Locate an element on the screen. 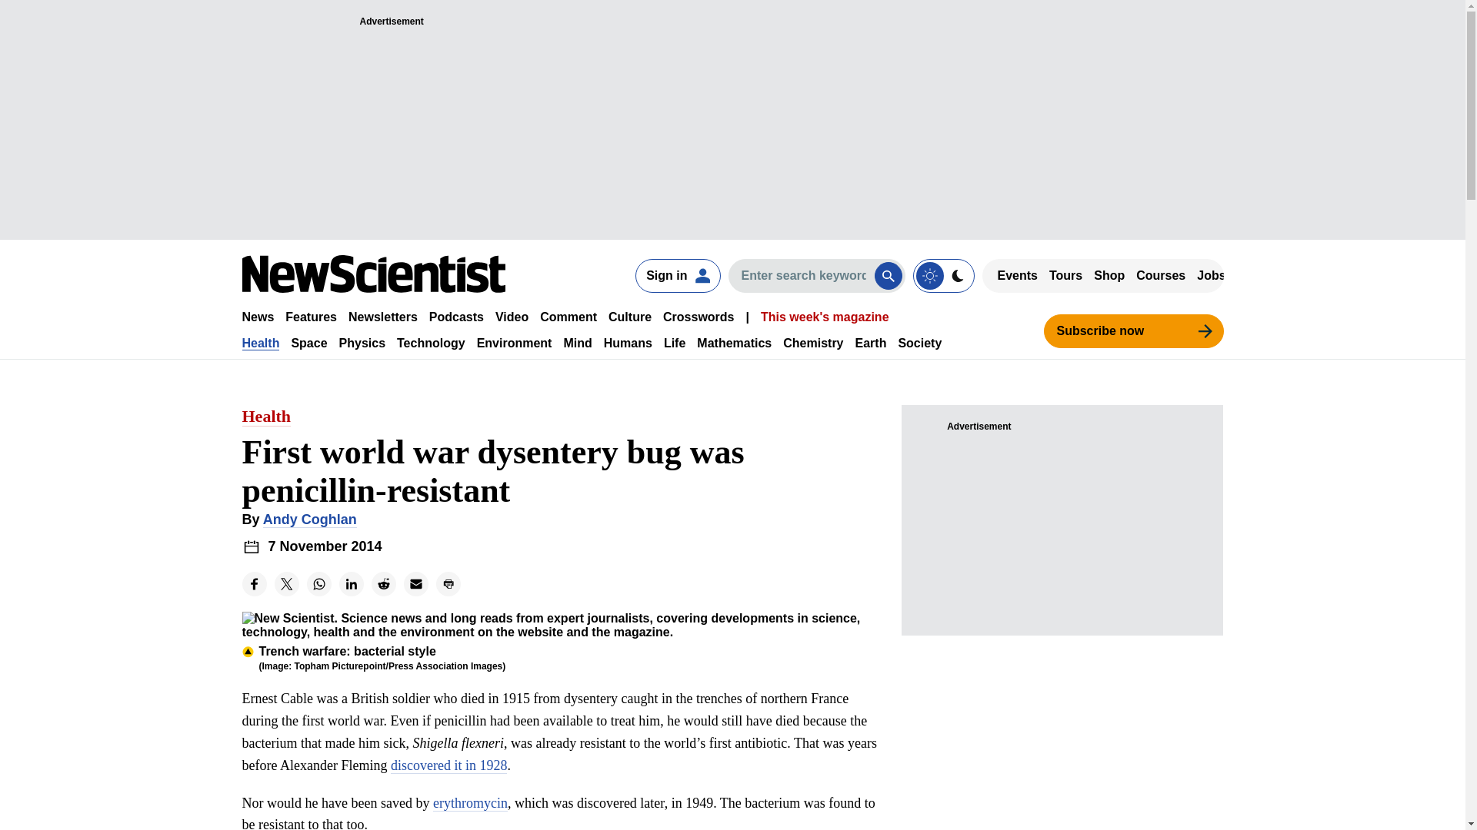 This screenshot has width=1477, height=830. on is located at coordinates (943, 275).